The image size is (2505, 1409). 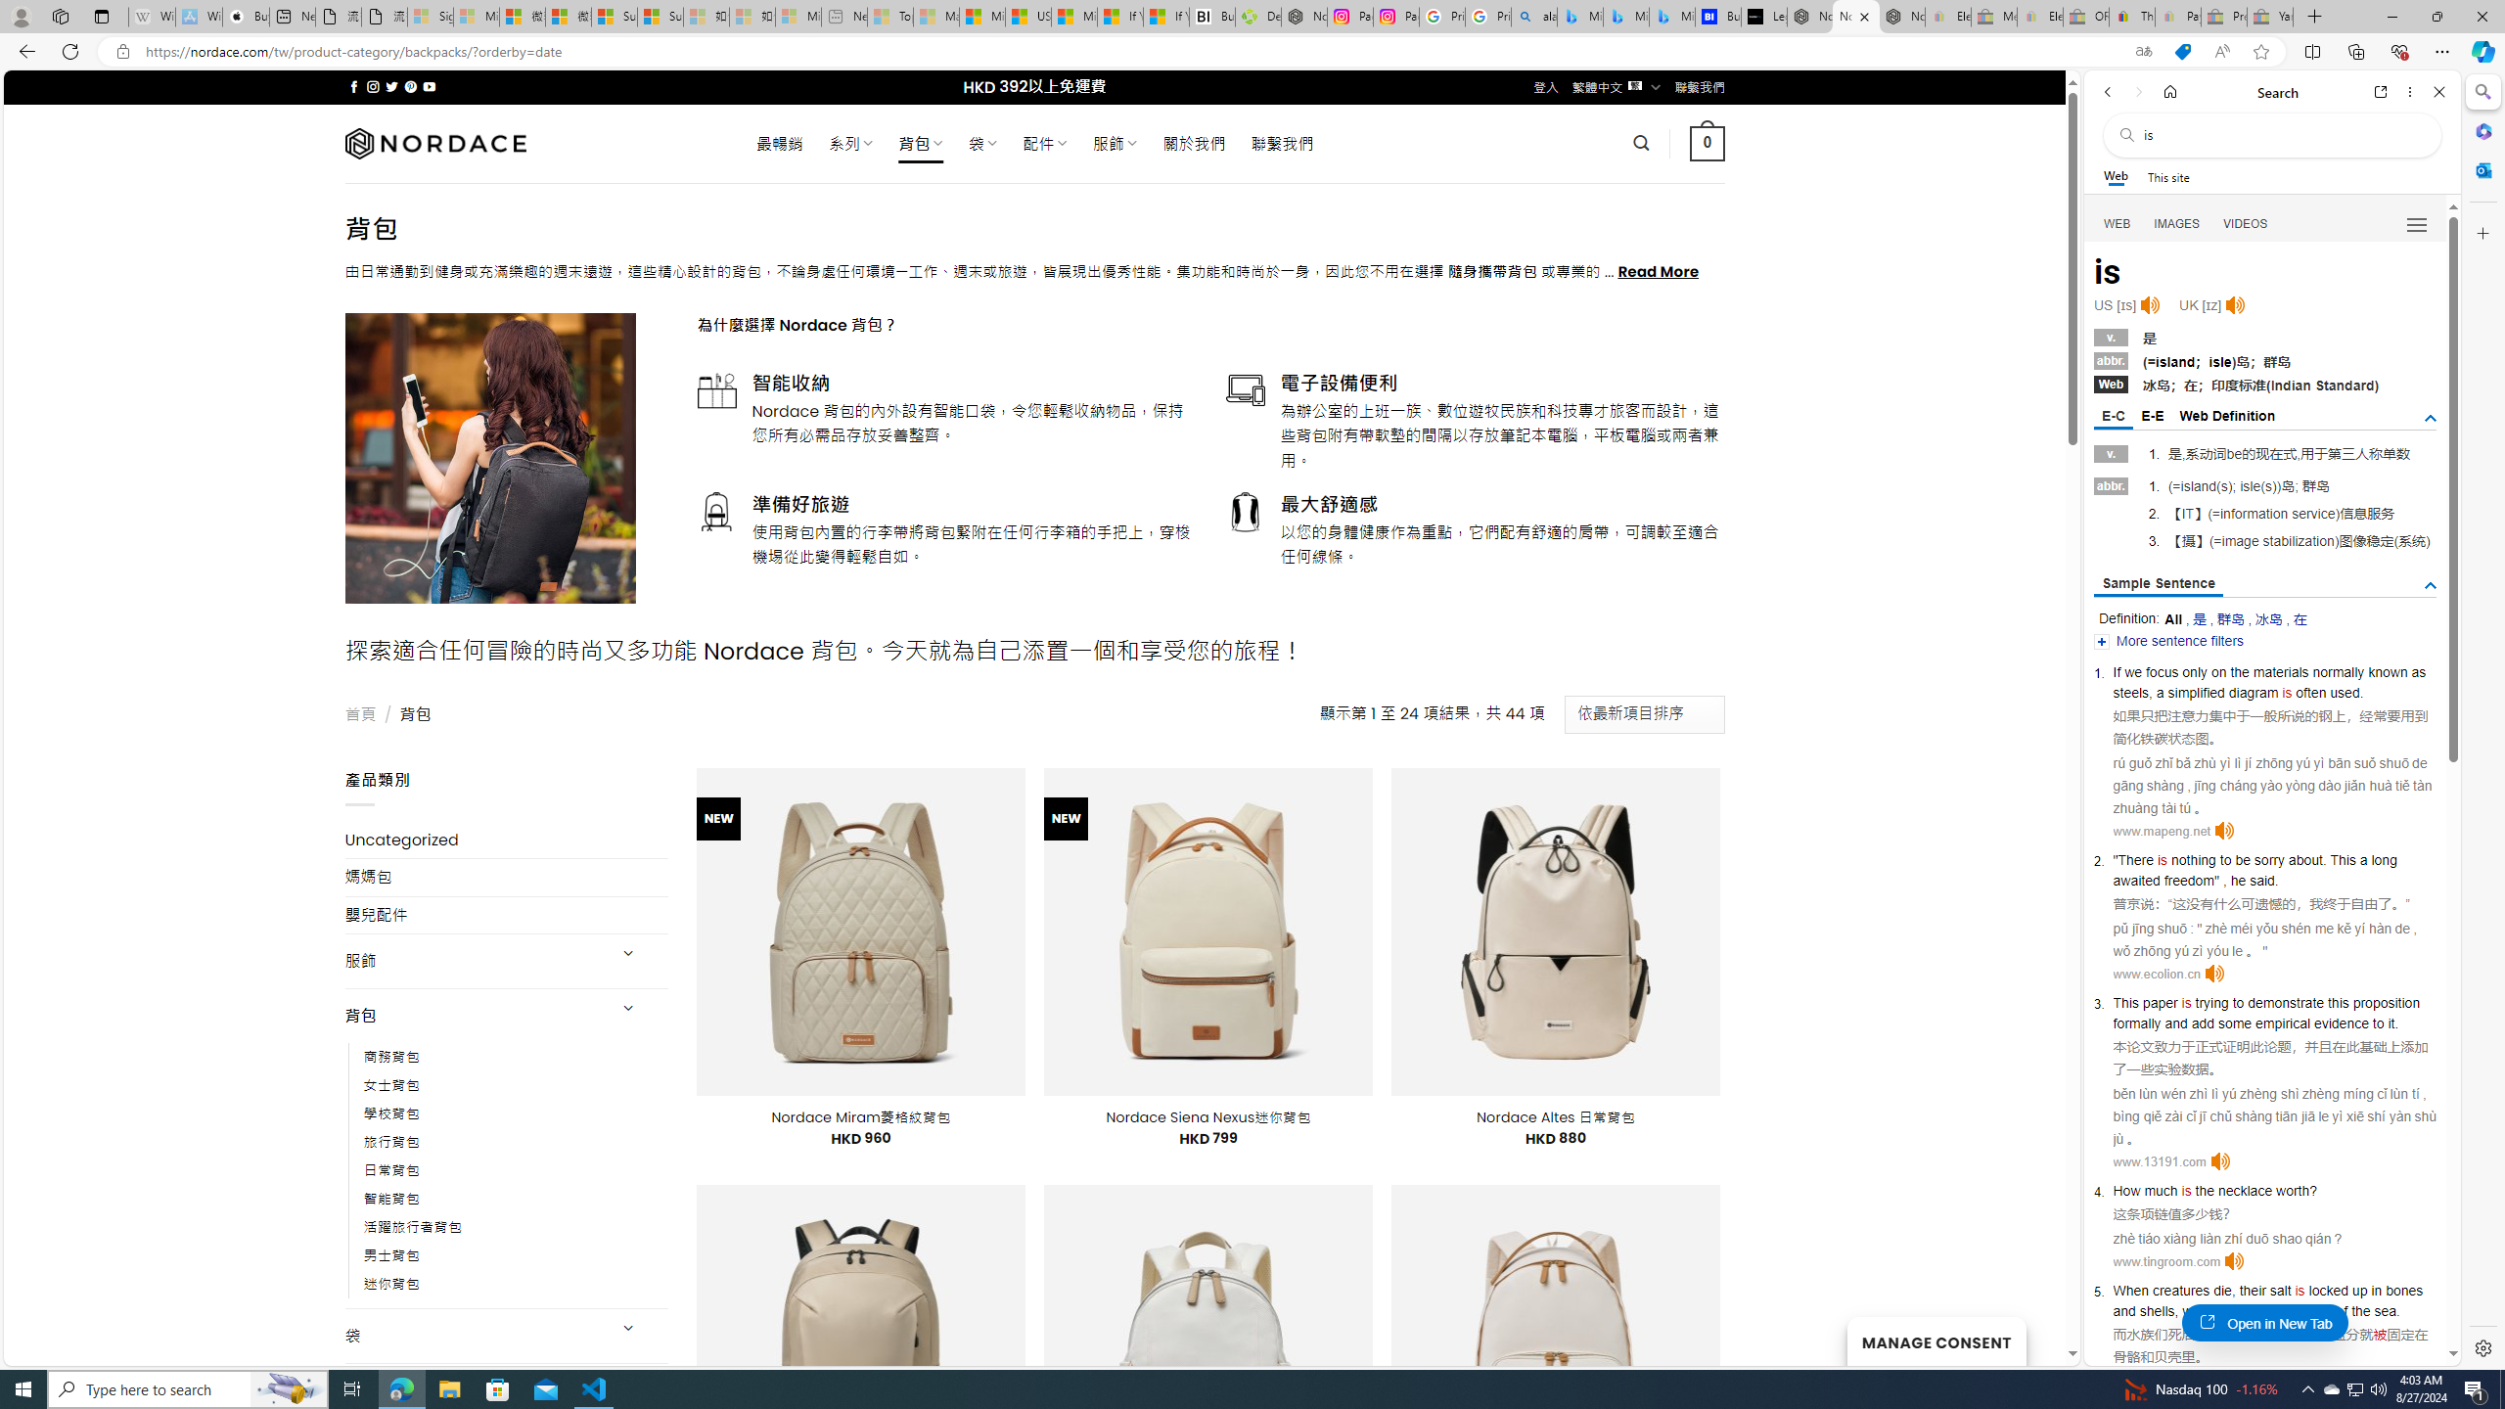 I want to click on which, so click(x=2200, y=1311).